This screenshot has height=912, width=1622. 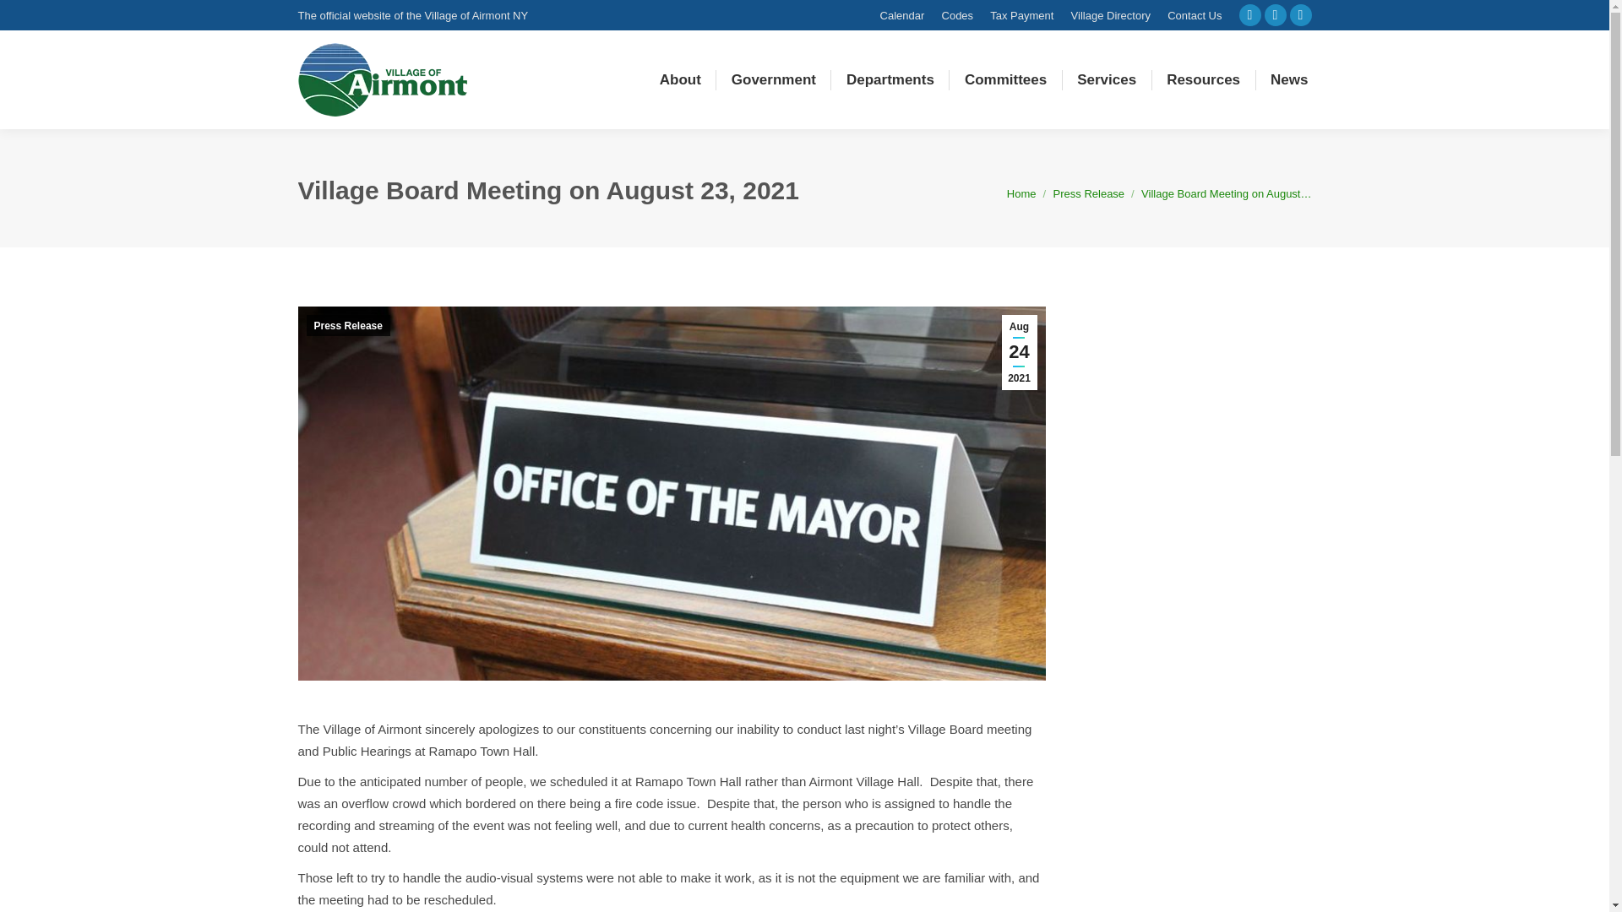 What do you see at coordinates (1021, 193) in the screenshot?
I see `Home` at bounding box center [1021, 193].